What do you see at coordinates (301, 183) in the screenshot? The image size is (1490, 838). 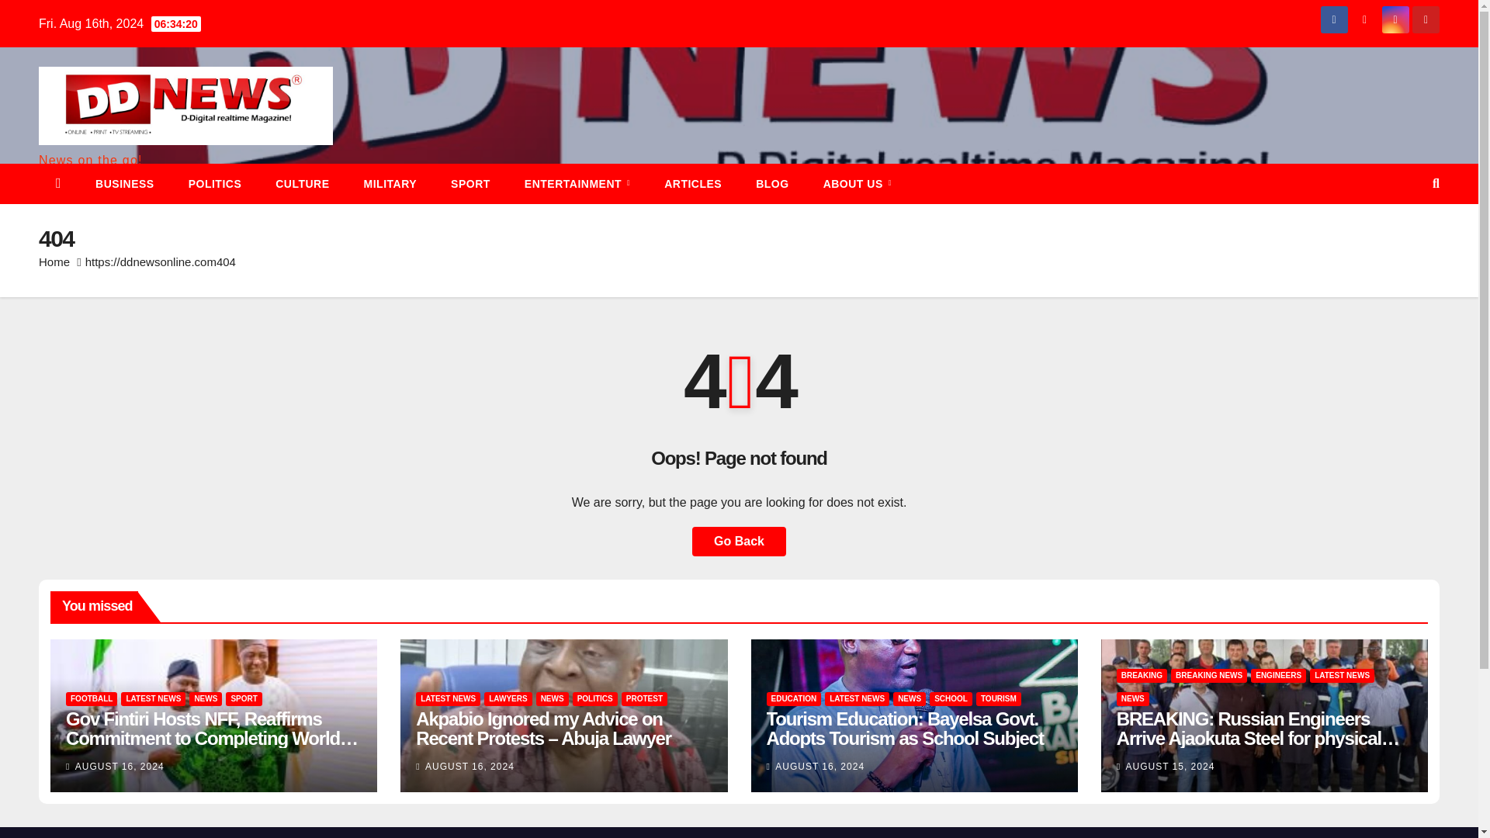 I see `CULTURE` at bounding box center [301, 183].